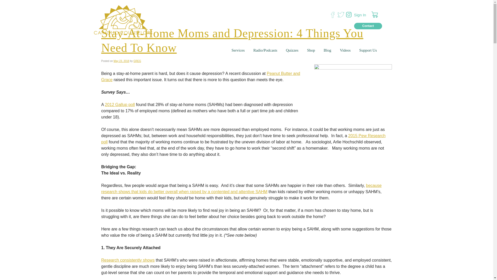 This screenshot has width=497, height=280. Describe the element at coordinates (238, 50) in the screenshot. I see `Services` at that location.